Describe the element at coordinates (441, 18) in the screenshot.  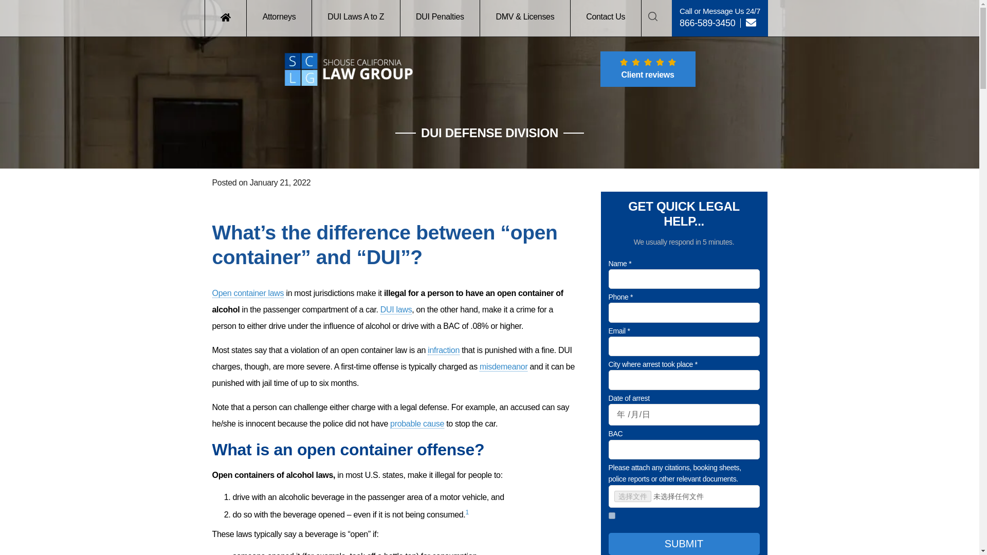
I see `DUI Penalties` at that location.